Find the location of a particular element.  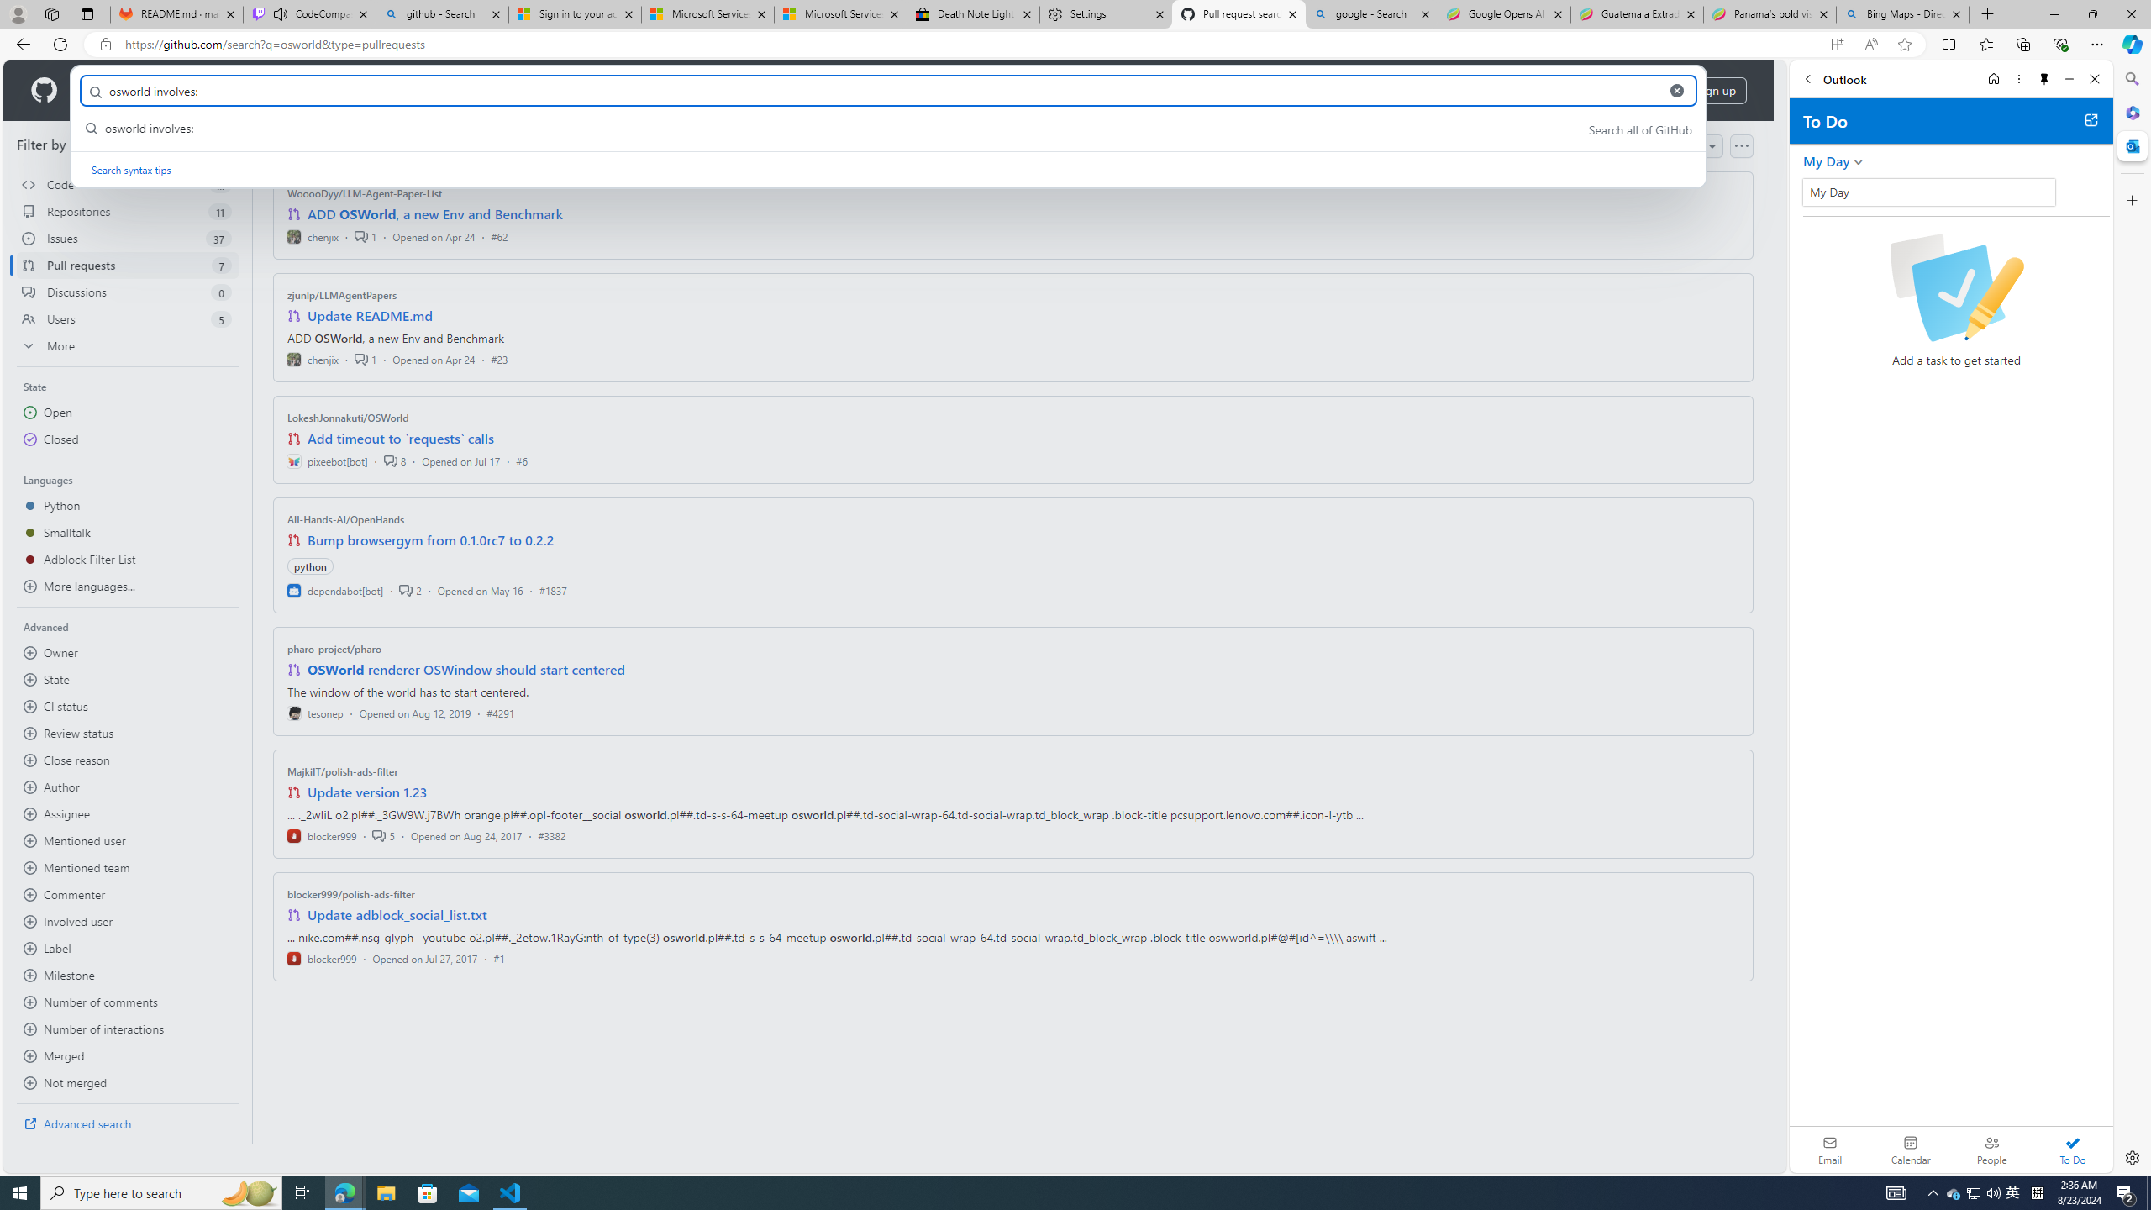

To Do is located at coordinates (2072, 1149).